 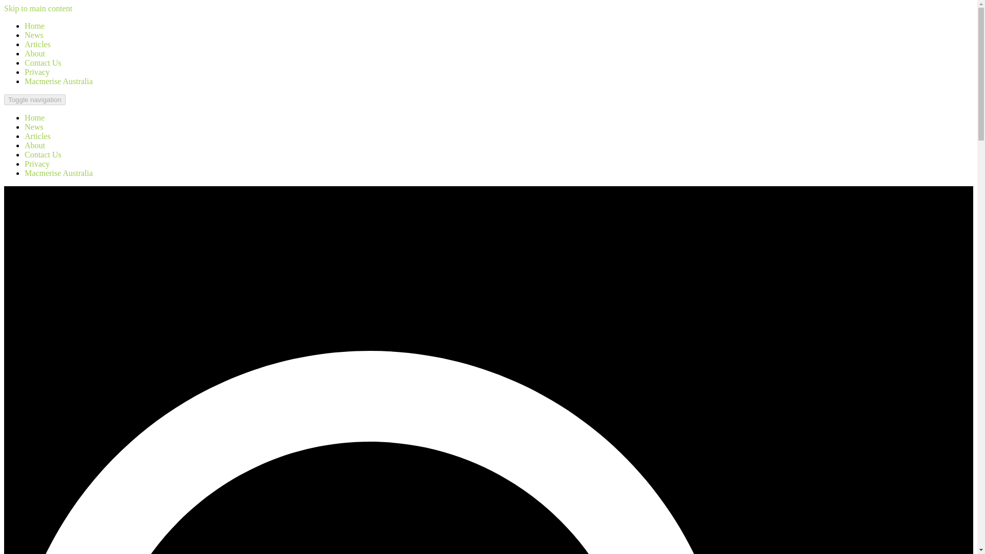 What do you see at coordinates (38, 8) in the screenshot?
I see `Skip to main content` at bounding box center [38, 8].